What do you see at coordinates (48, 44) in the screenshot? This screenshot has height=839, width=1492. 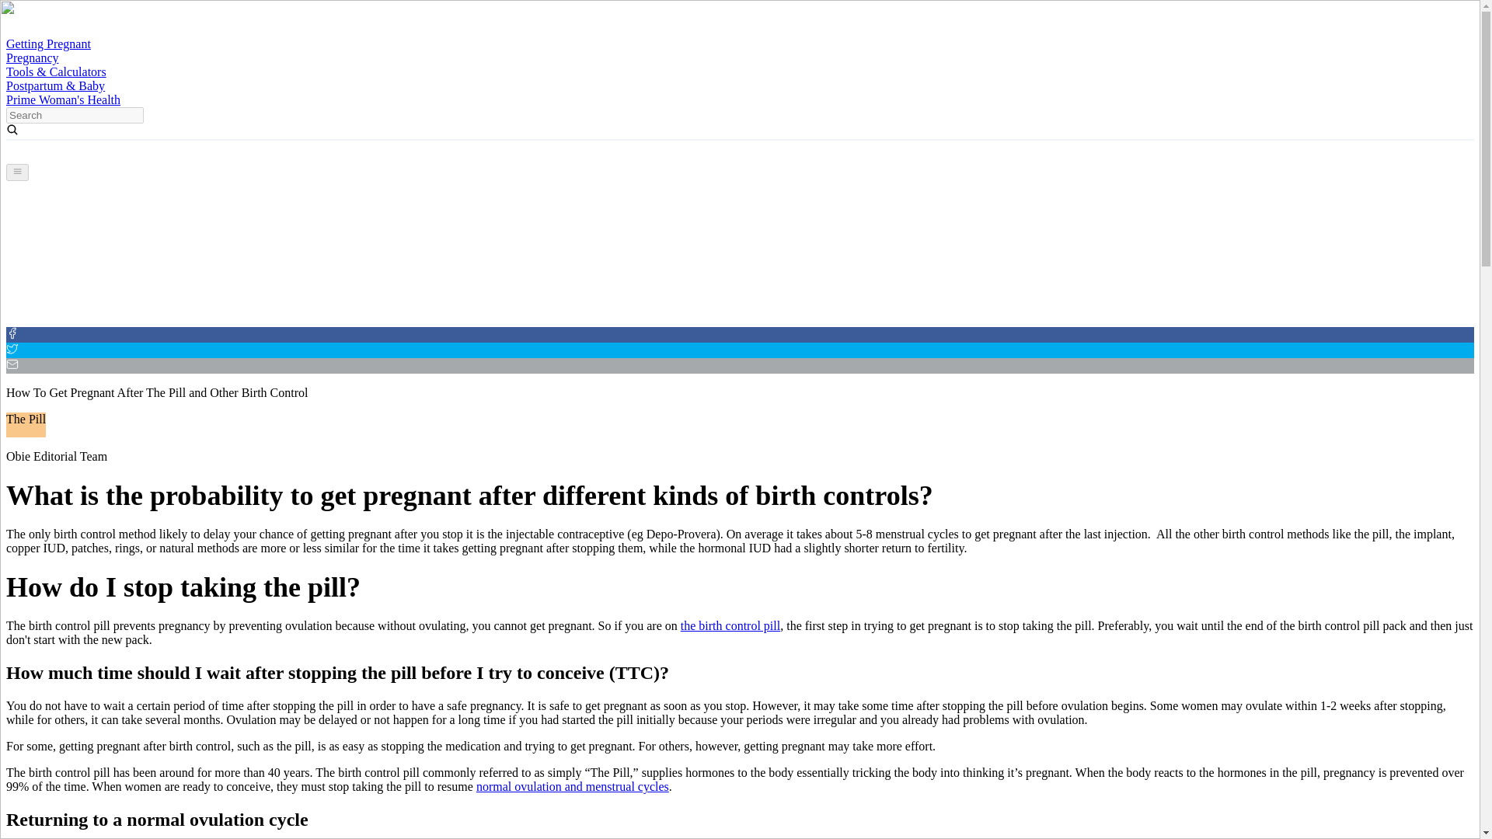 I see `Getting Pregnant` at bounding box center [48, 44].